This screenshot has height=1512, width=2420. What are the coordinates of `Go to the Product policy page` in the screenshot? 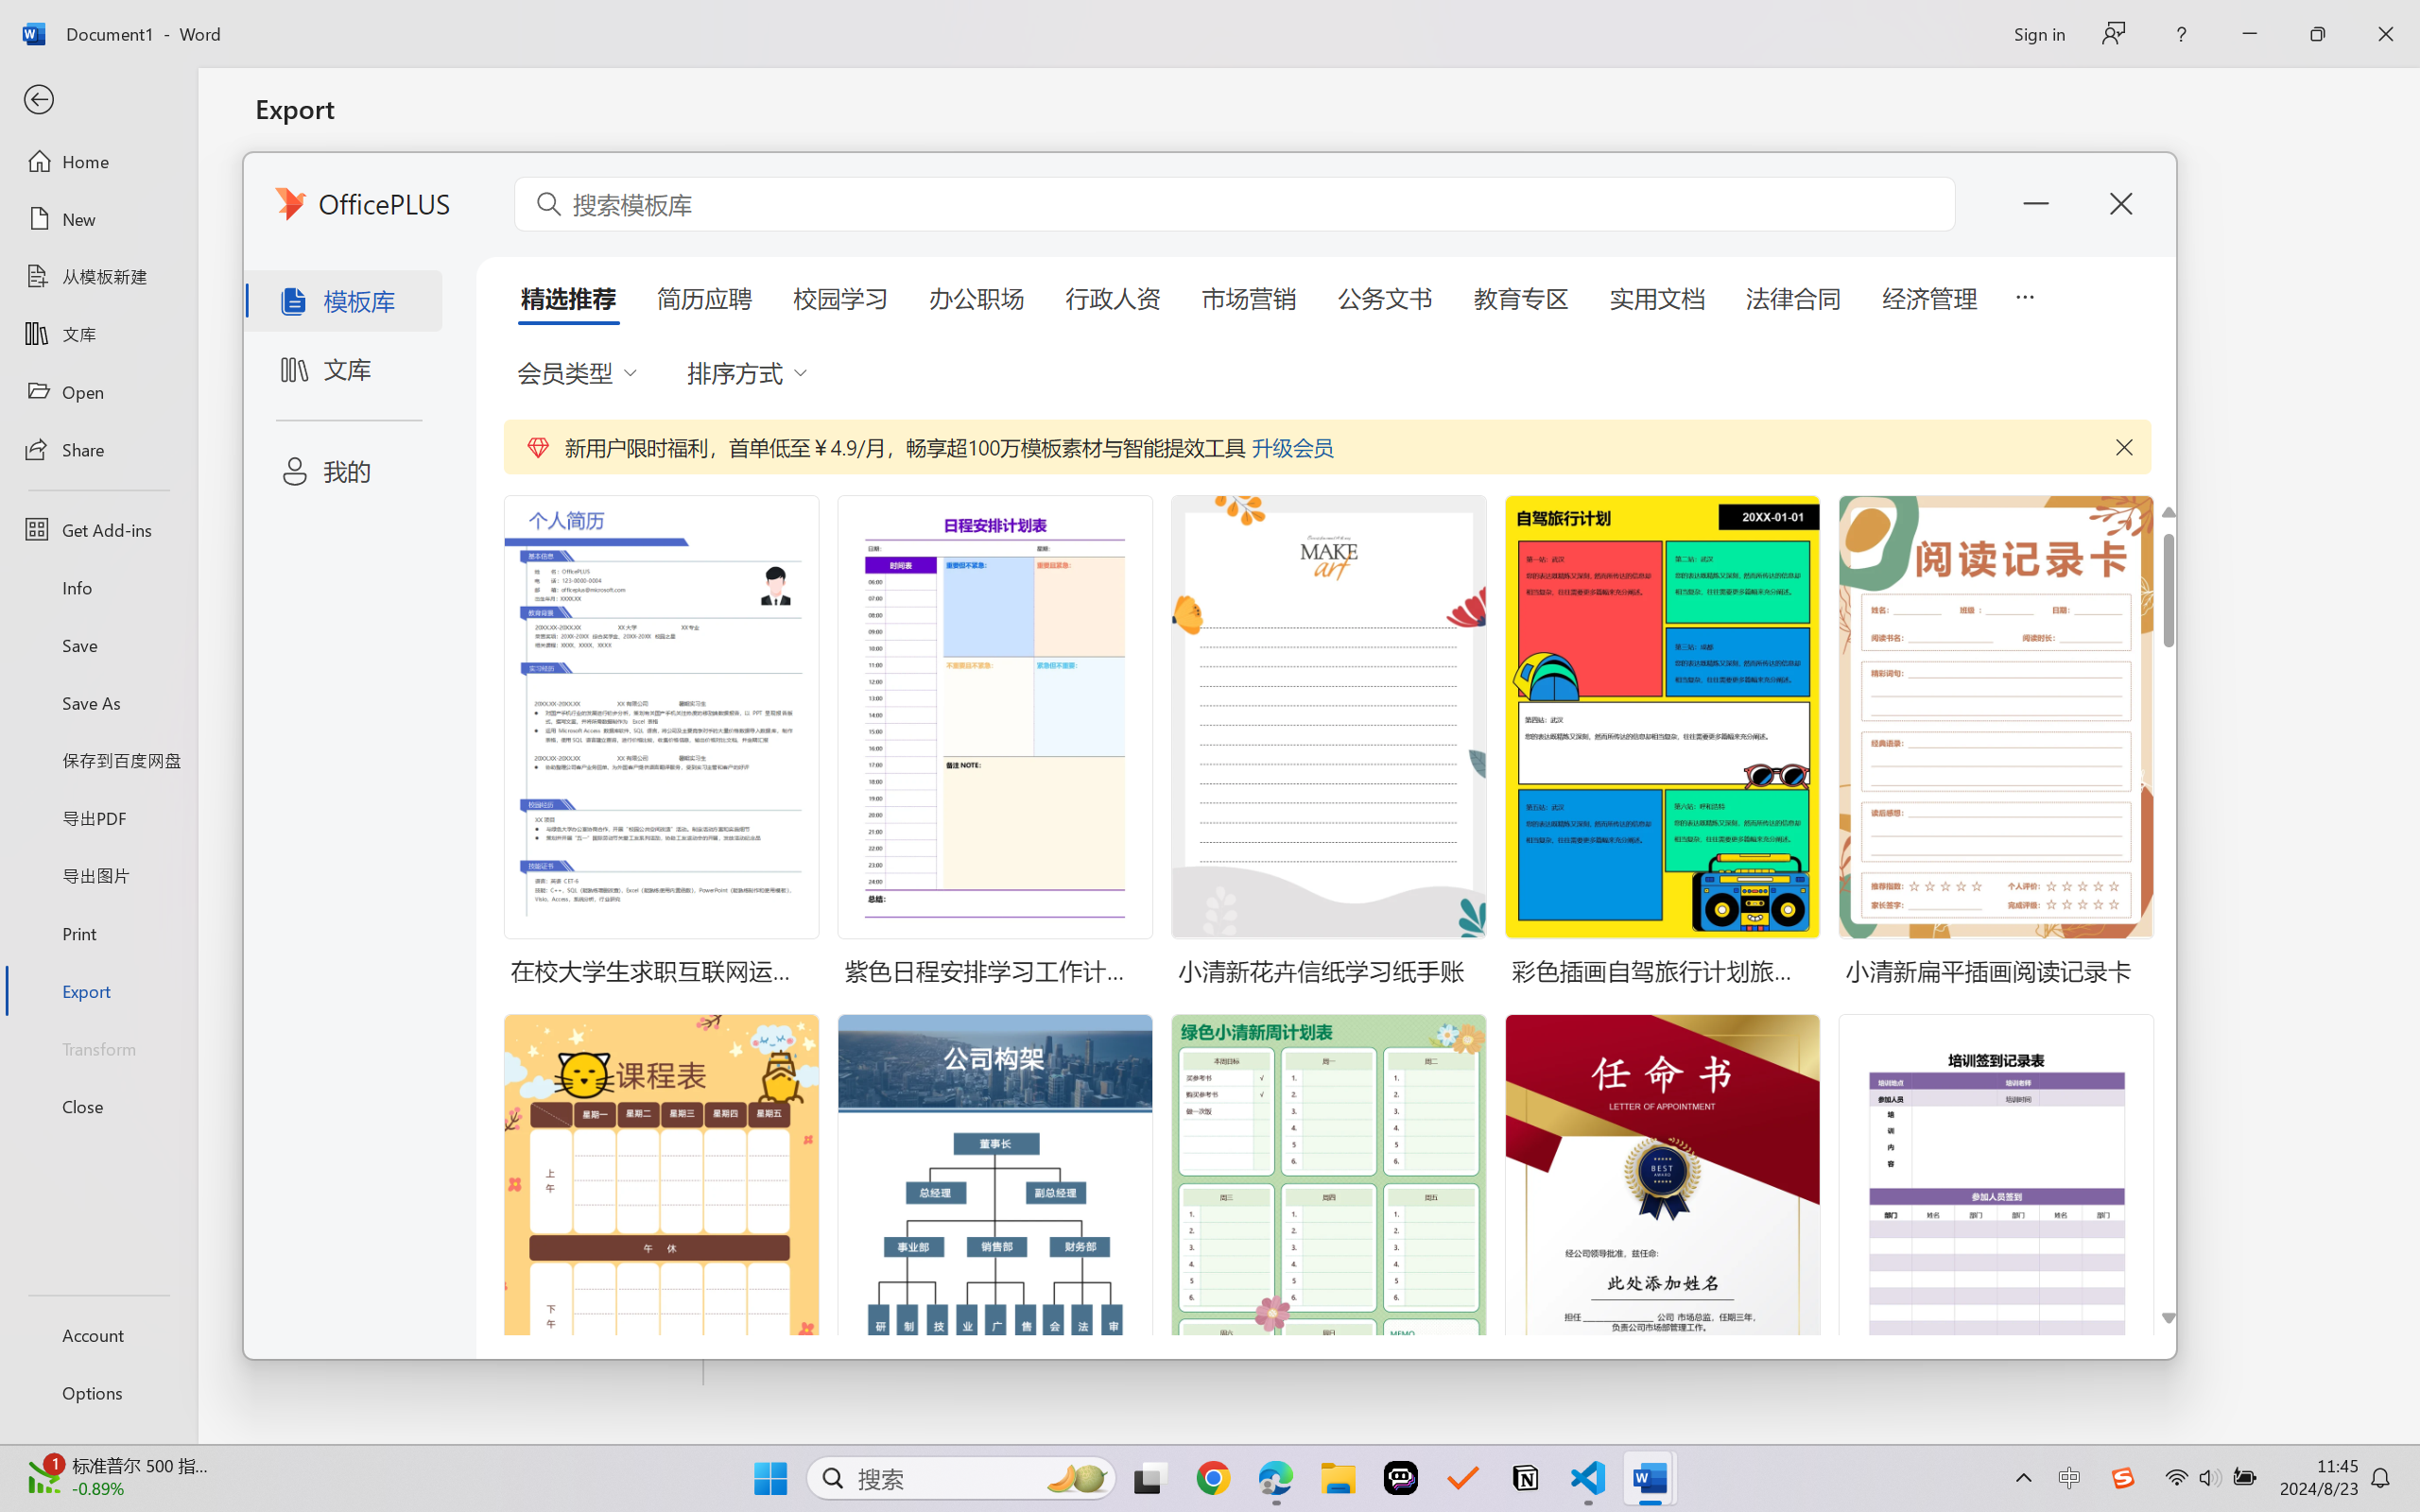 It's located at (815, 930).